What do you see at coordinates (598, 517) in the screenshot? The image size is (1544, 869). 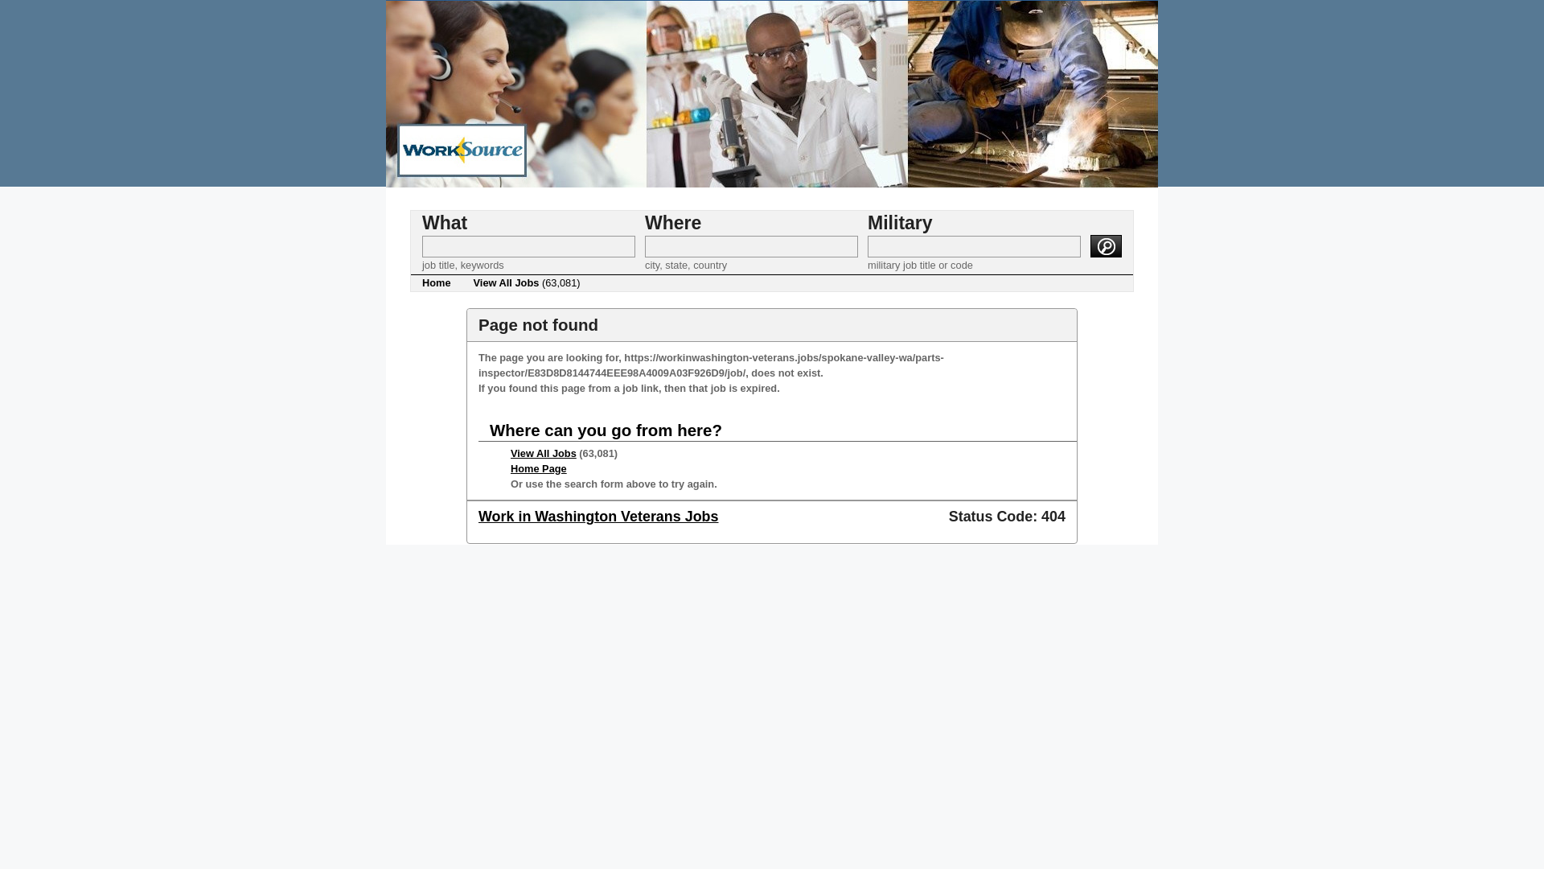 I see `Work in Washington Veterans Jobs` at bounding box center [598, 517].